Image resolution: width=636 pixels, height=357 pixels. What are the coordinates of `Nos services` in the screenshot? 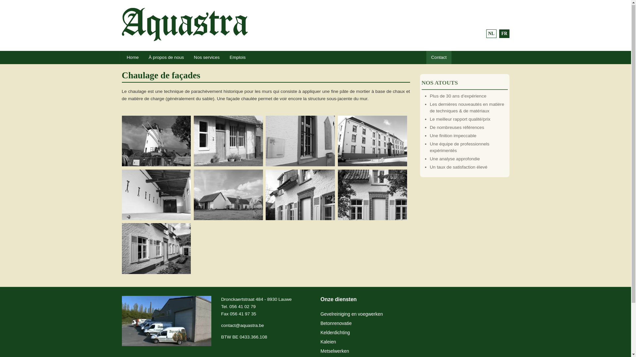 It's located at (207, 58).